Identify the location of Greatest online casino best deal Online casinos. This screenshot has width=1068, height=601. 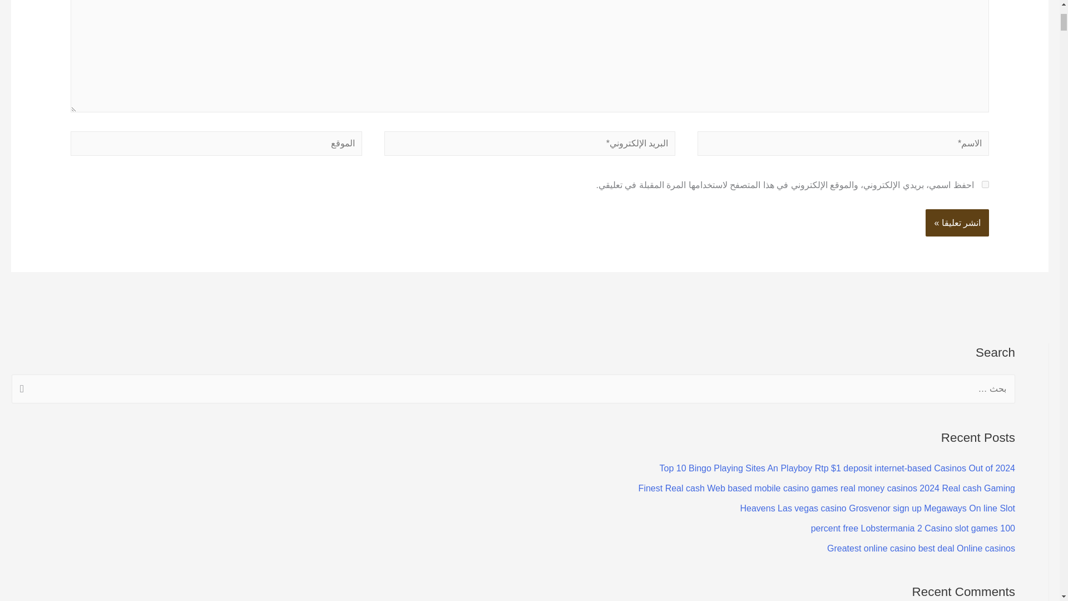
(921, 548).